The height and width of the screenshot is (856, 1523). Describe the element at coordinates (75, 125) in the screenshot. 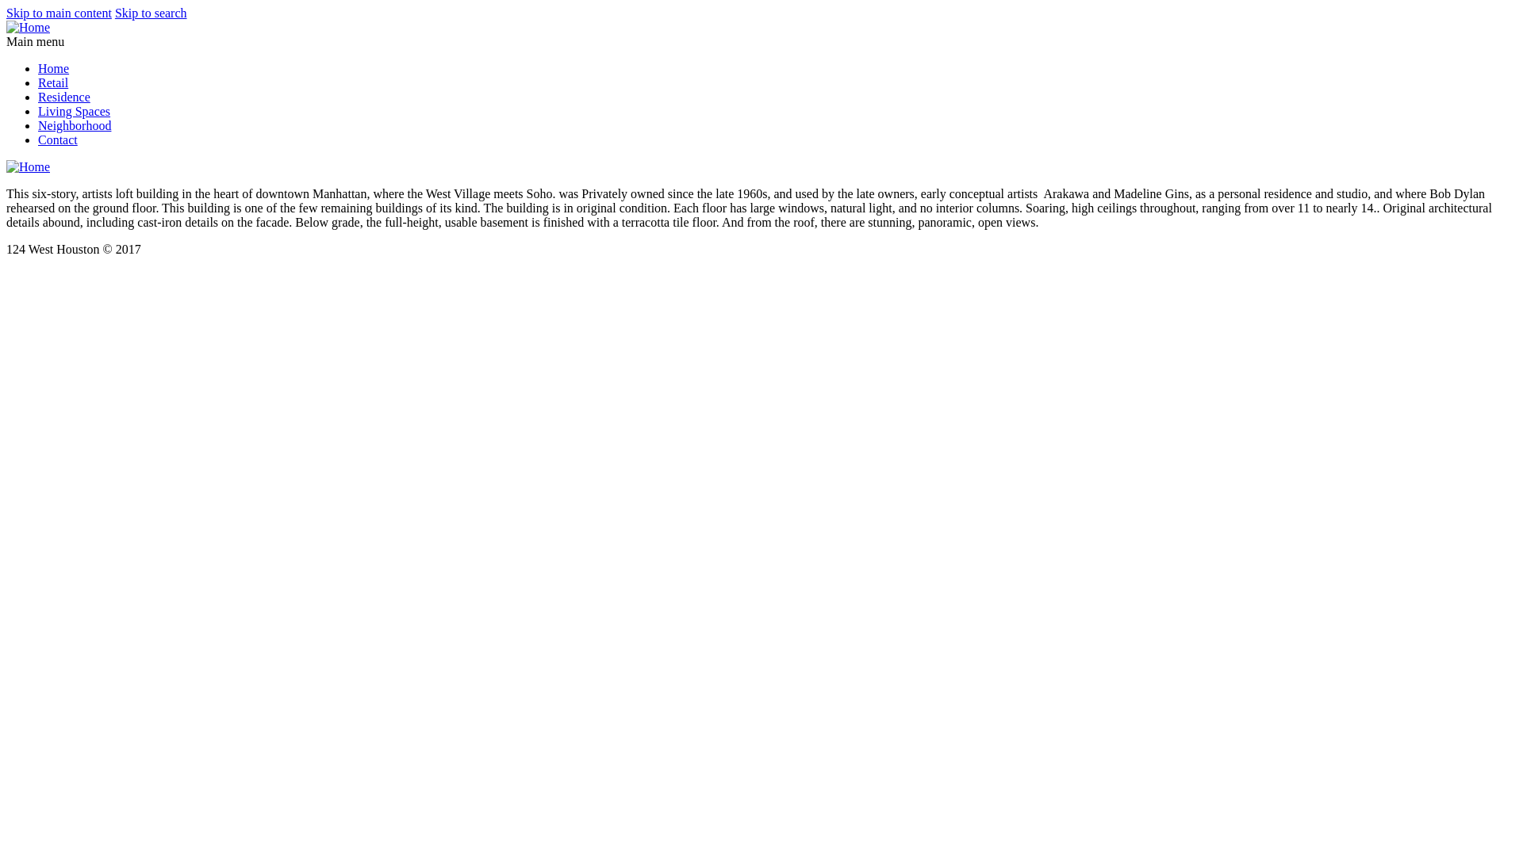

I see `Neighborhood` at that location.